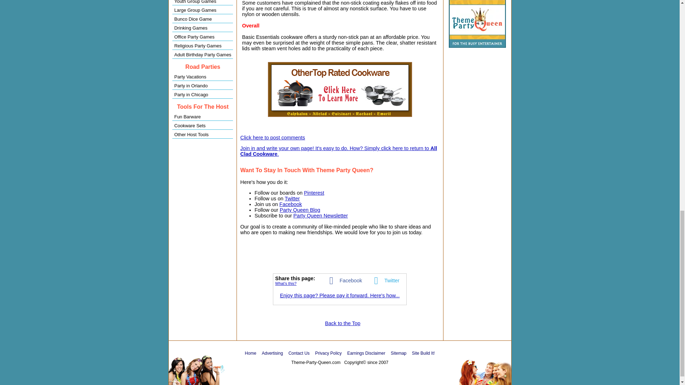 This screenshot has width=685, height=385. What do you see at coordinates (300, 210) in the screenshot?
I see `Party Queen Blog` at bounding box center [300, 210].